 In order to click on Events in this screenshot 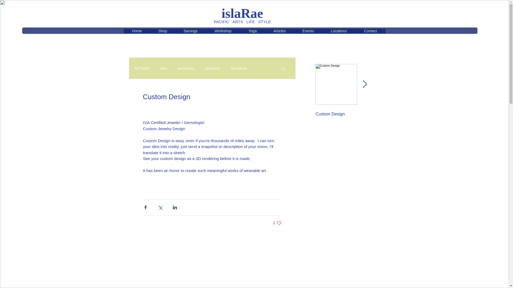, I will do `click(239, 68)`.